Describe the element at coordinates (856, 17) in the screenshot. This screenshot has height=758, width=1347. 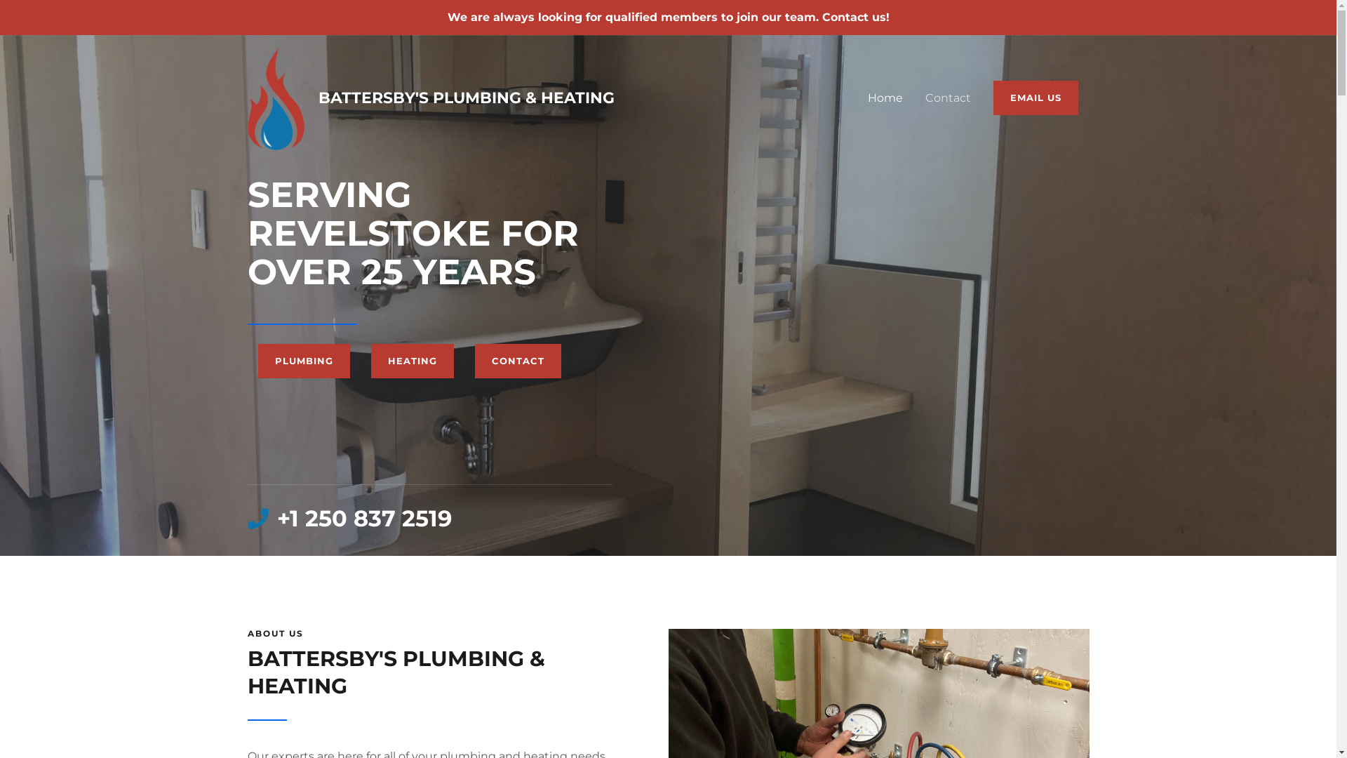
I see `Contact us!` at that location.